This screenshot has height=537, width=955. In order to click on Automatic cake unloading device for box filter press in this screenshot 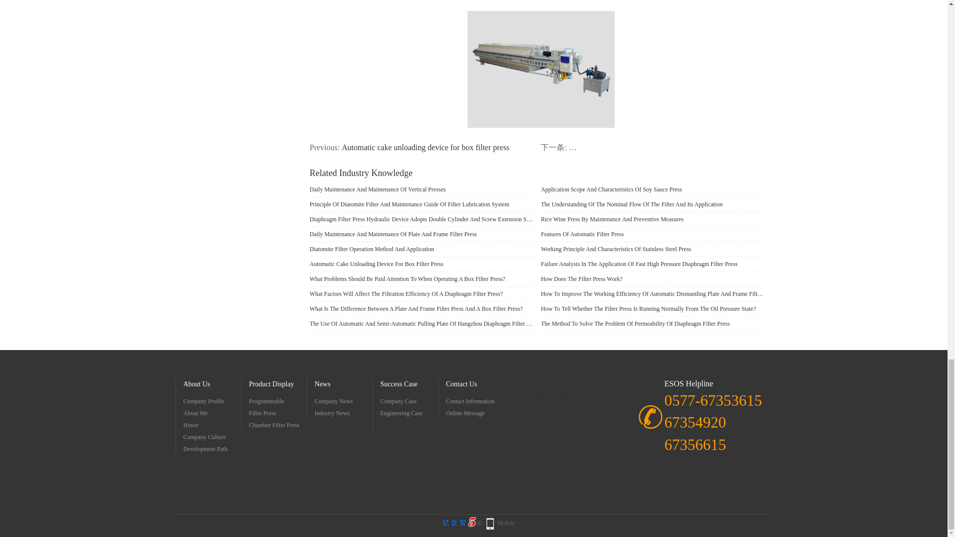, I will do `click(425, 147)`.